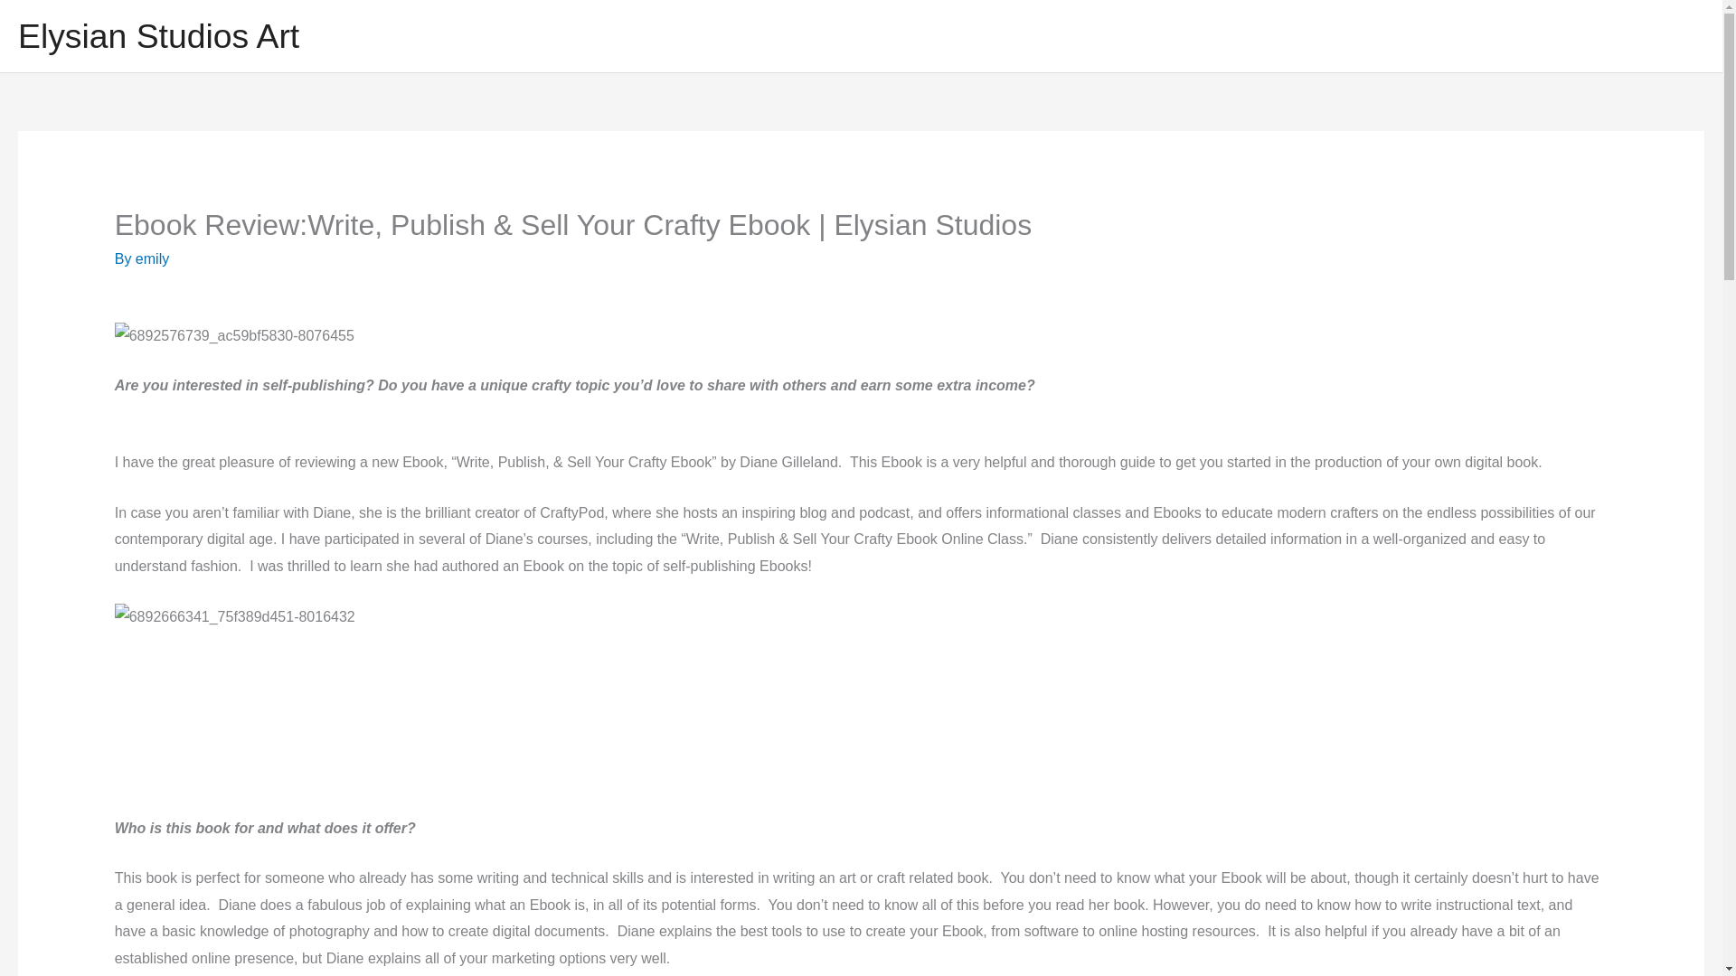 This screenshot has height=976, width=1736. Describe the element at coordinates (152, 258) in the screenshot. I see `emily` at that location.